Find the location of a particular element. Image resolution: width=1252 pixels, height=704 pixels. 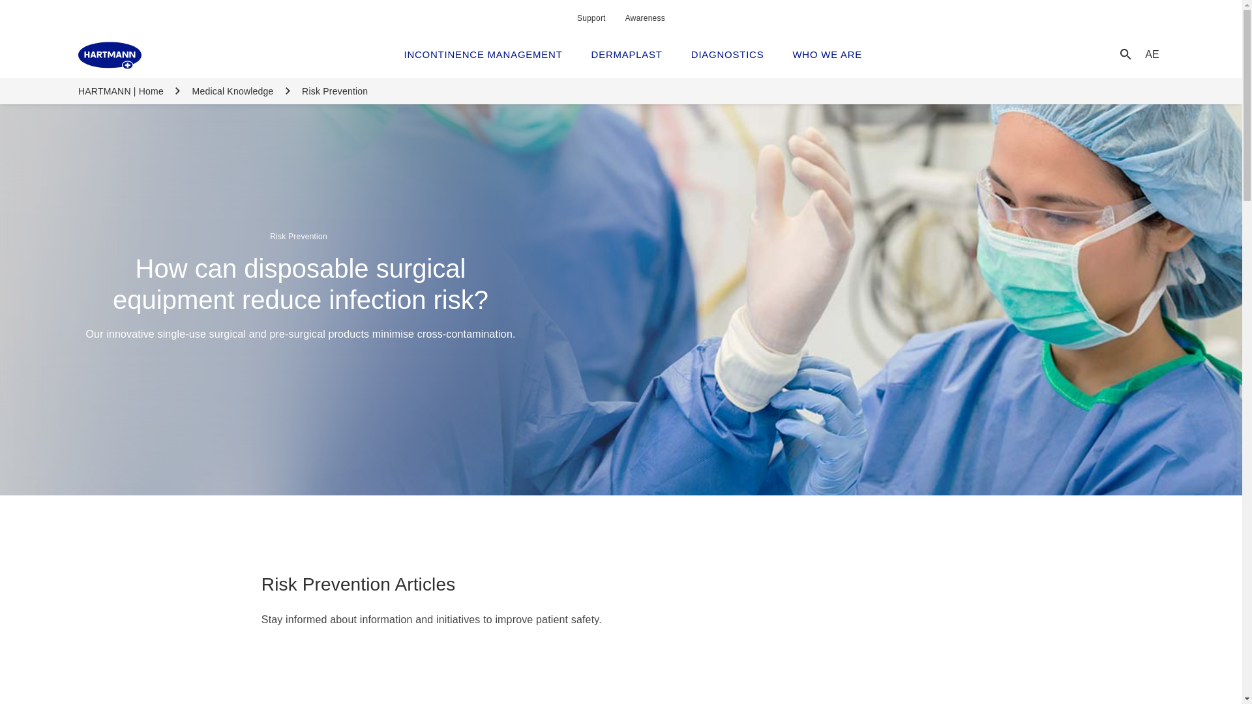

Awareness is located at coordinates (644, 18).